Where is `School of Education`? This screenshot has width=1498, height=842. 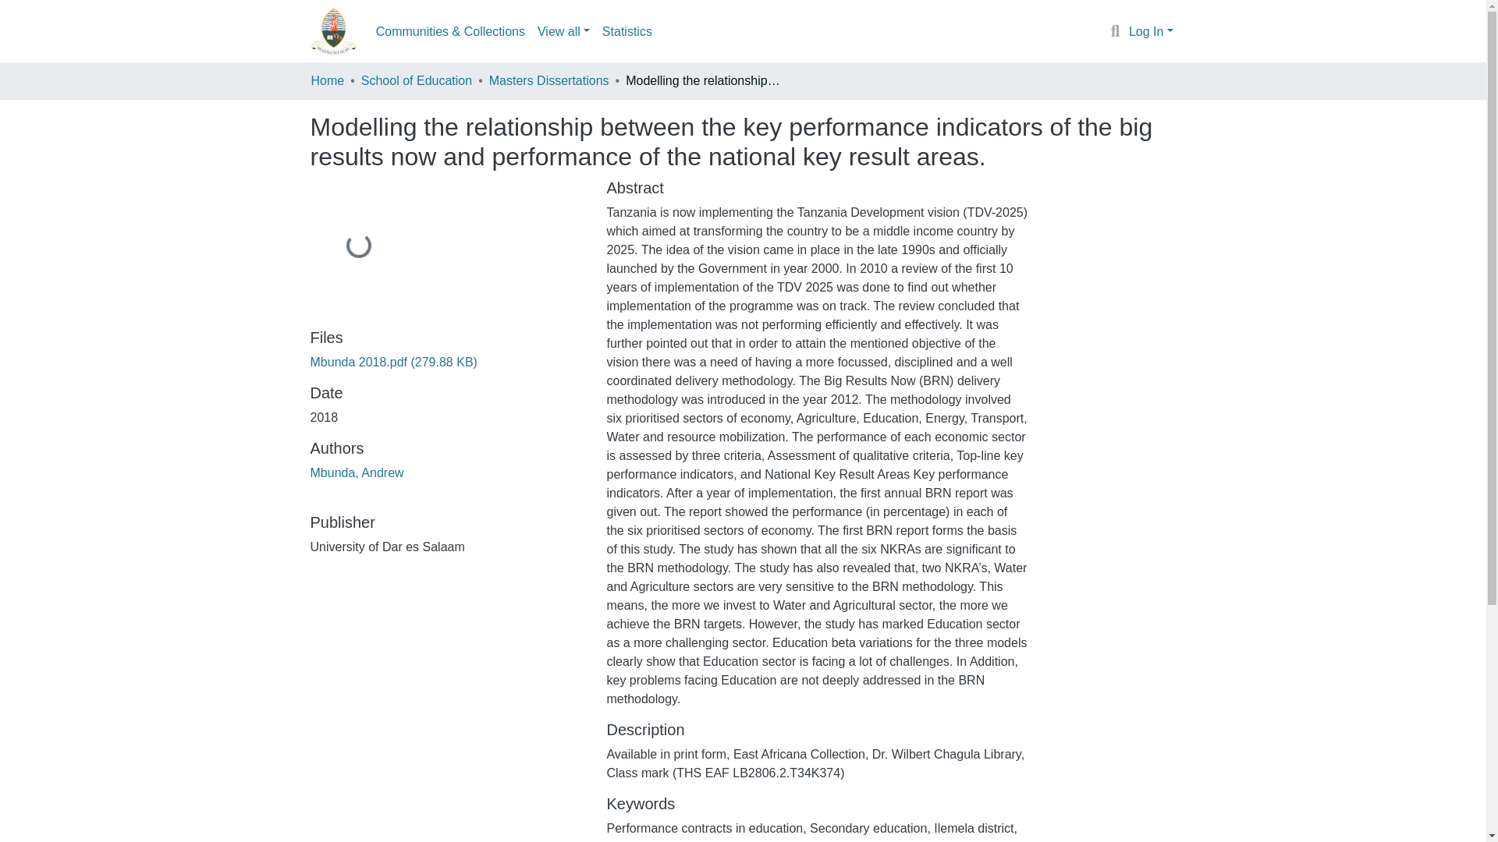 School of Education is located at coordinates (416, 80).